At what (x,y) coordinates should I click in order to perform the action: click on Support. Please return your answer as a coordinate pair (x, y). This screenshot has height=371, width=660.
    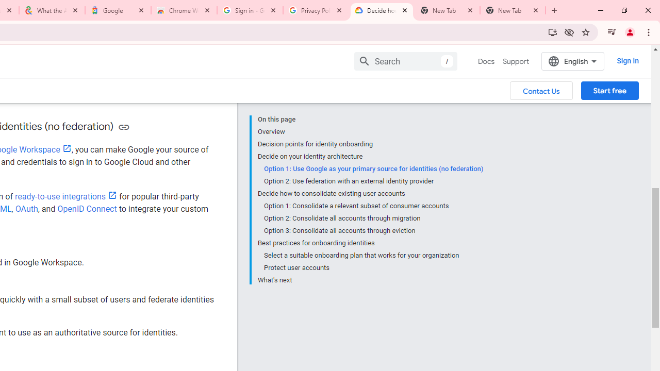
    Looking at the image, I should click on (516, 61).